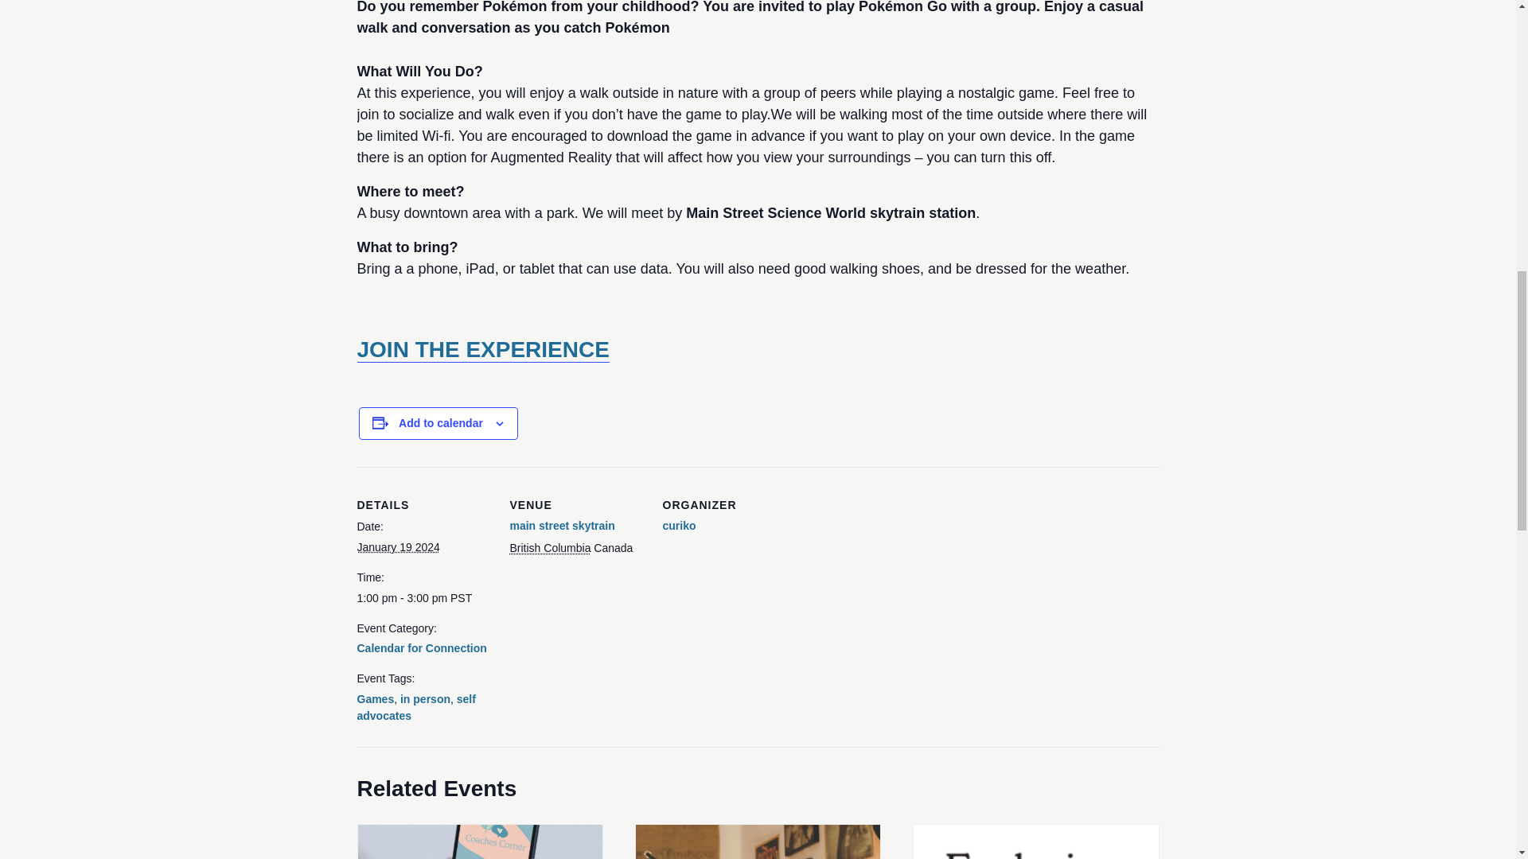  Describe the element at coordinates (549, 547) in the screenshot. I see `British Columbia` at that location.